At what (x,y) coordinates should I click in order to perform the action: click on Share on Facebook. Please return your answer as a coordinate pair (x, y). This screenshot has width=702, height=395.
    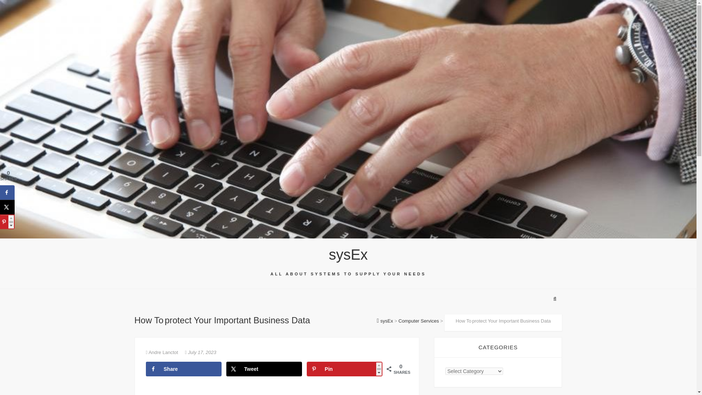
    Looking at the image, I should click on (7, 192).